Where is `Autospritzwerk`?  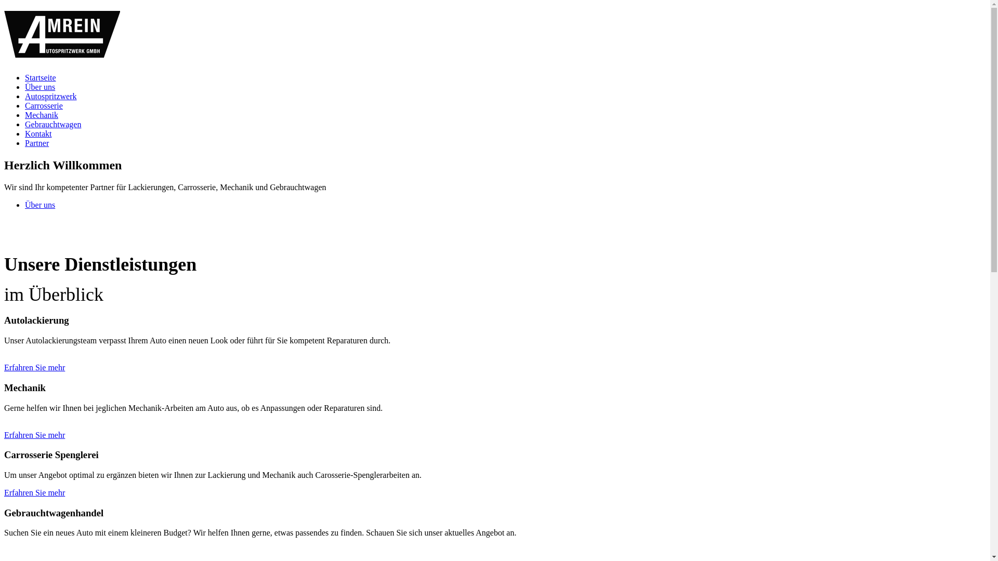 Autospritzwerk is located at coordinates (51, 97).